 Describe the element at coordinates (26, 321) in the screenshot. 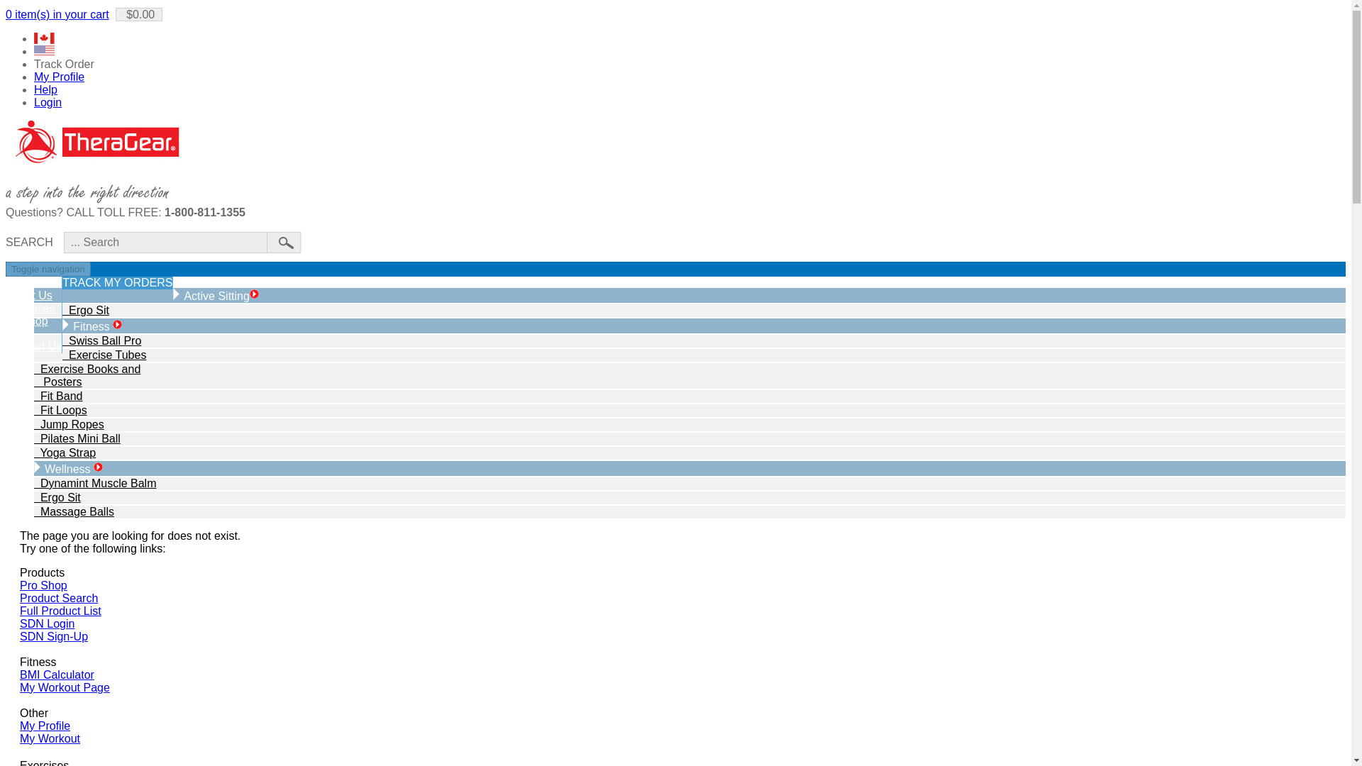

I see `Proshop` at that location.